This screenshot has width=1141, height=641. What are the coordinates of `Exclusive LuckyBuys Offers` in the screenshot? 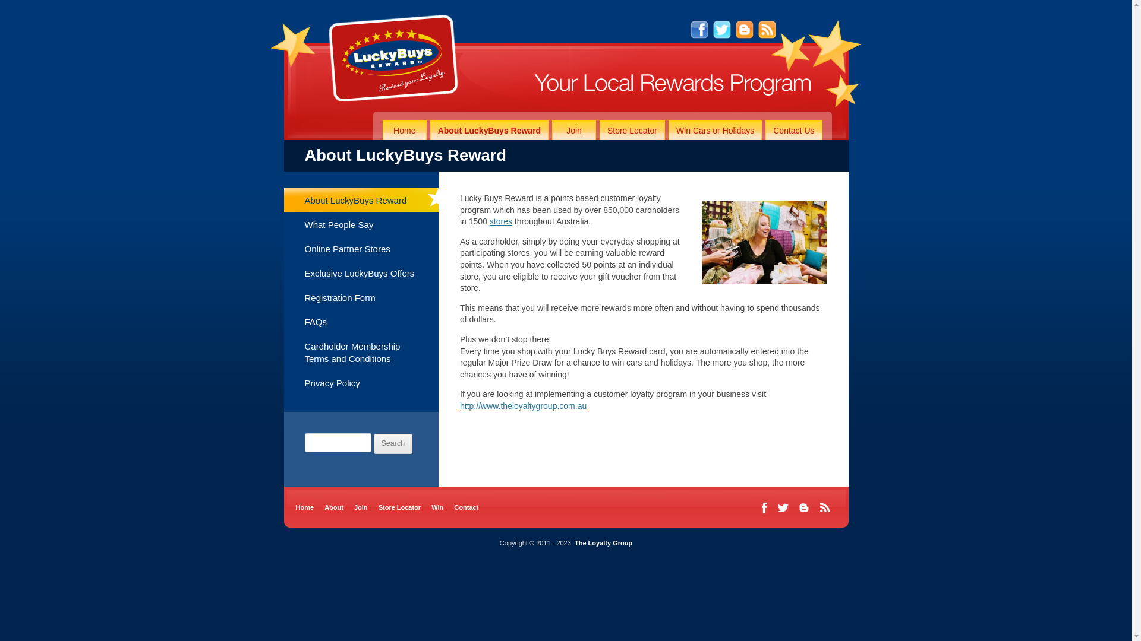 It's located at (361, 273).